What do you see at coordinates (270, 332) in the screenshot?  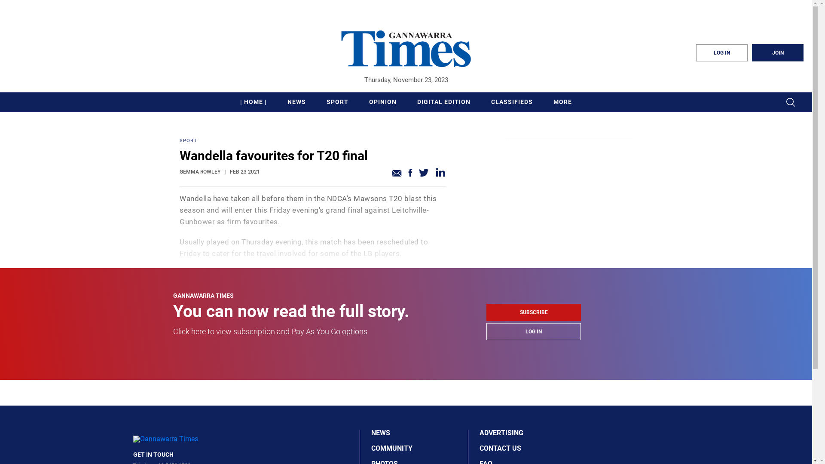 I see `Click here to view subscription and Pay As You Go options` at bounding box center [270, 332].